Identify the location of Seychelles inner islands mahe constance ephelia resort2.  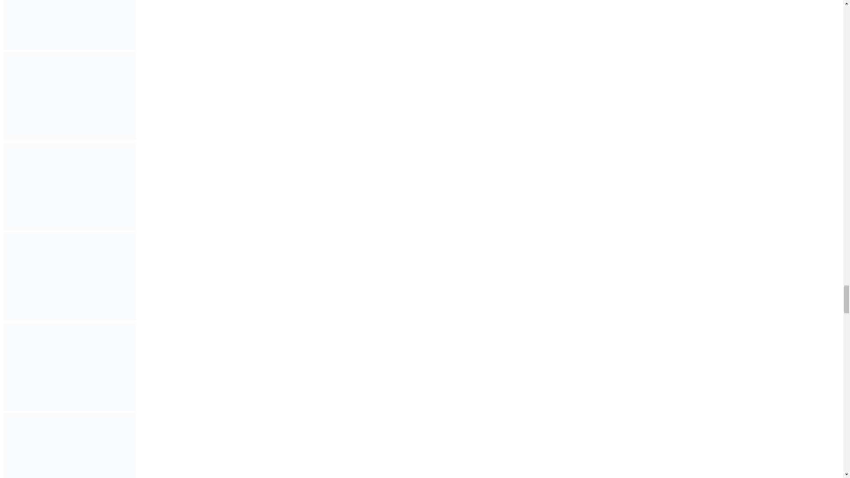
(70, 186).